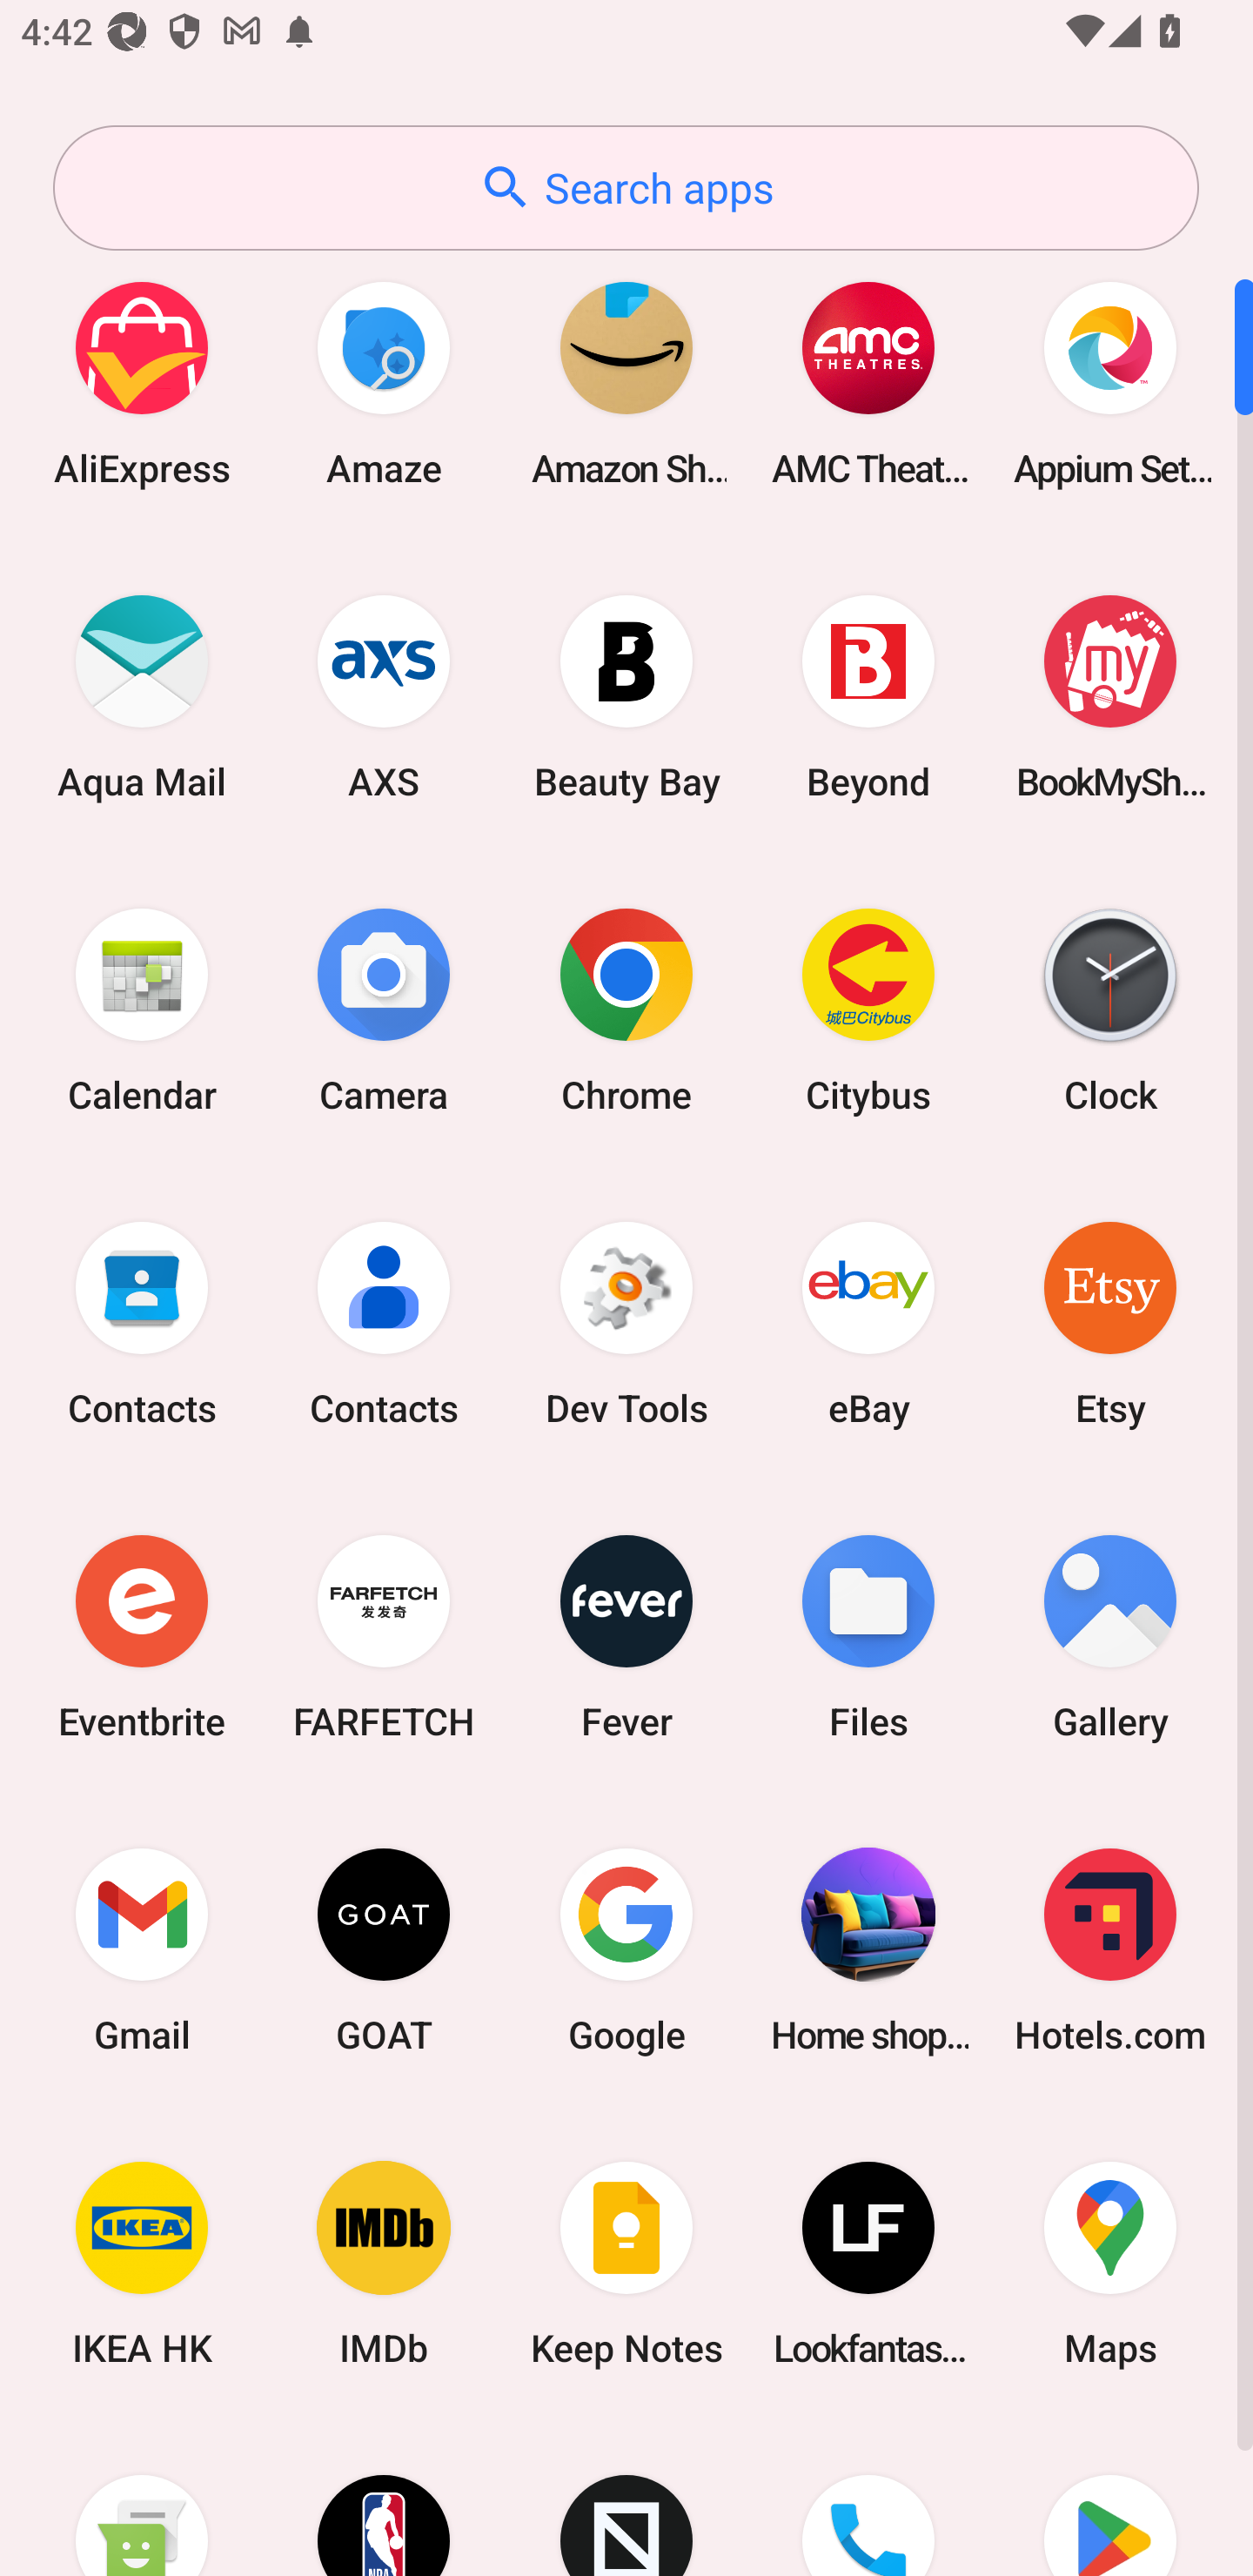  Describe the element at coordinates (626, 188) in the screenshot. I see `  Search apps` at that location.